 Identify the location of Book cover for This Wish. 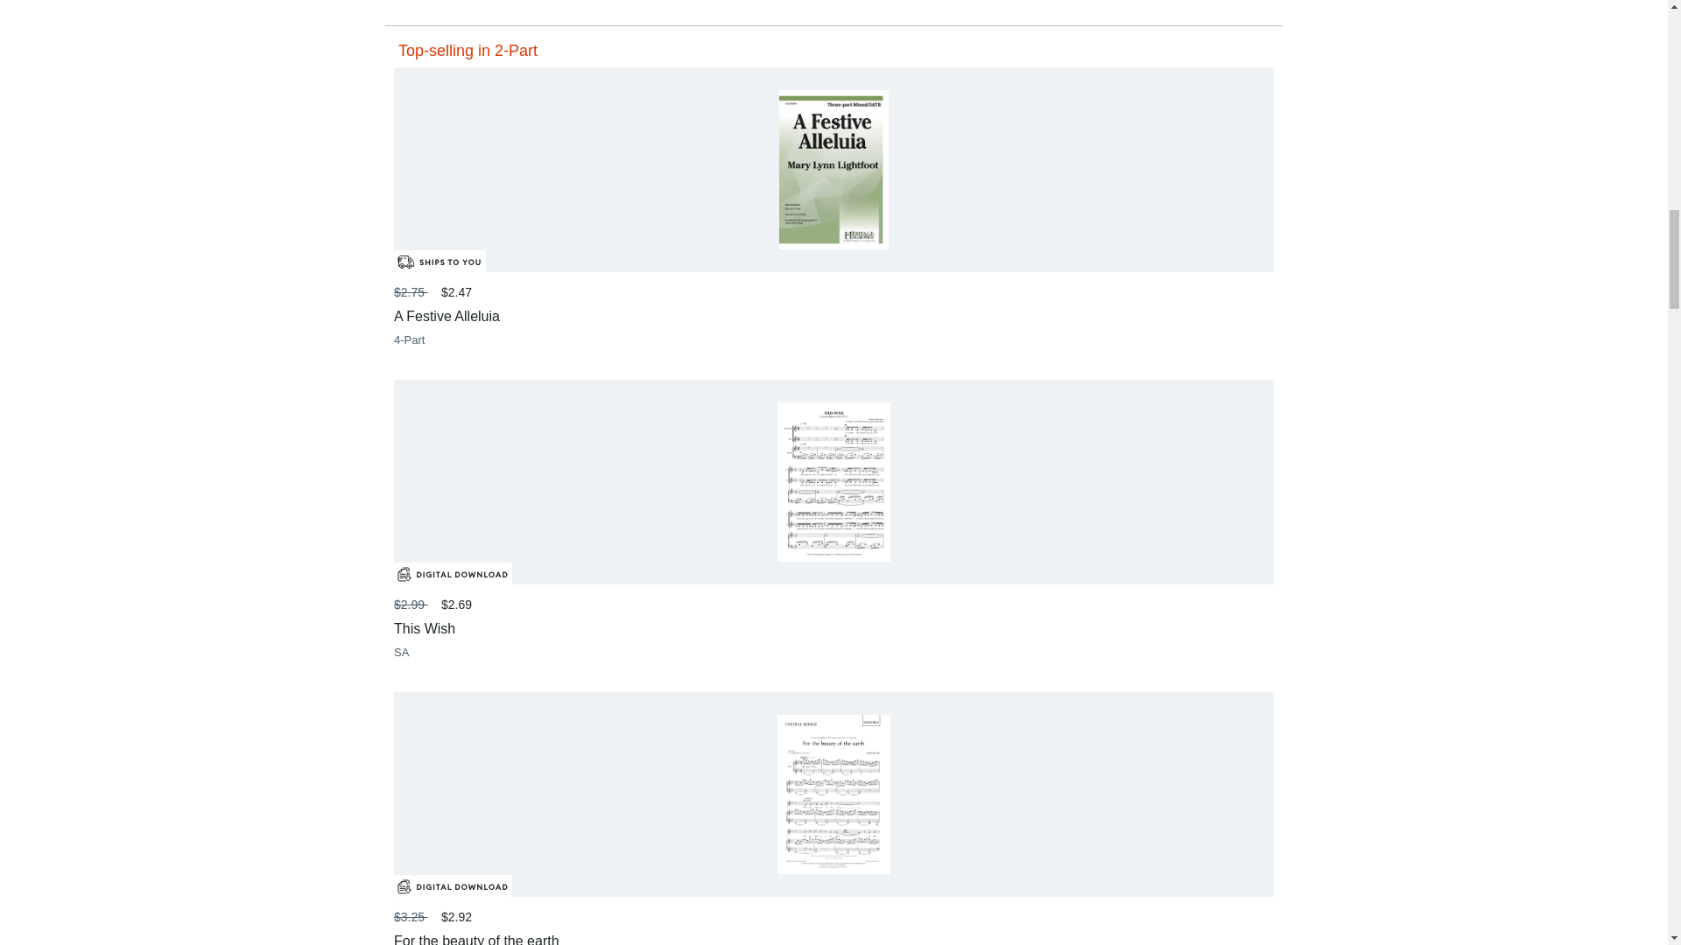
(833, 481).